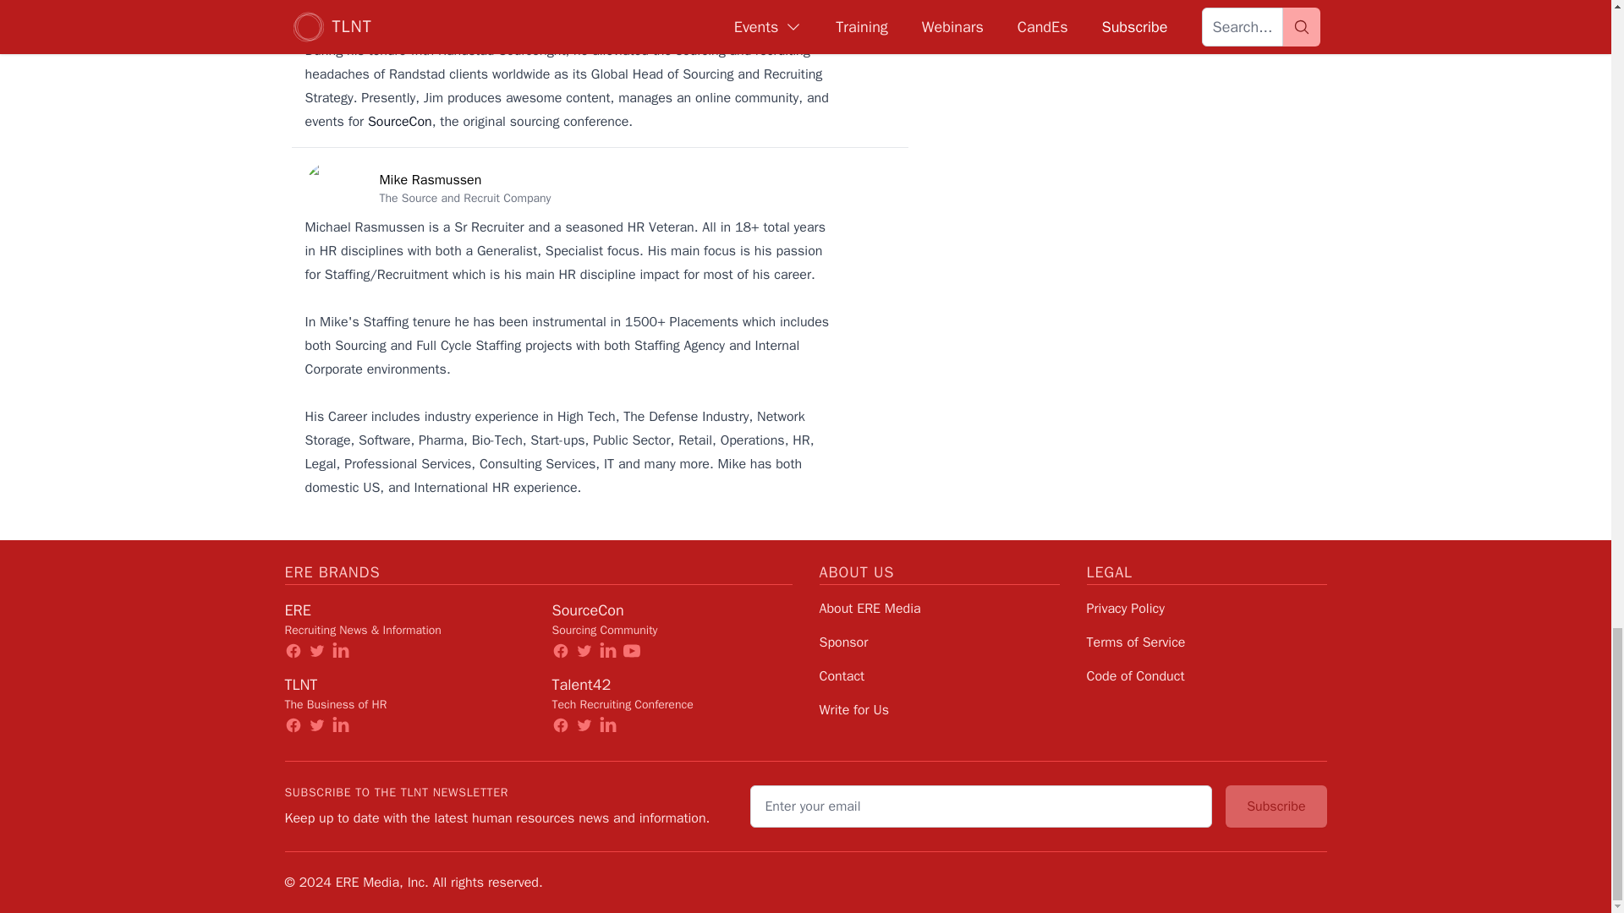 The height and width of the screenshot is (913, 1624). Describe the element at coordinates (584, 725) in the screenshot. I see `twitter` at that location.